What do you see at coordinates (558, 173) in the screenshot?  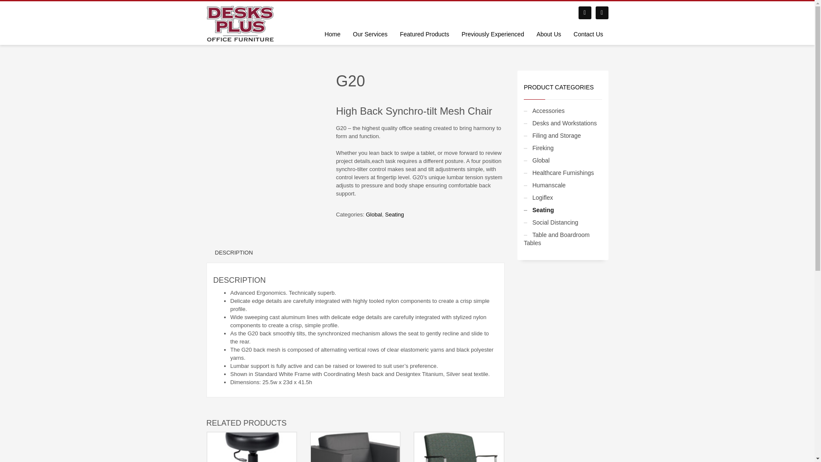 I see `Healthcare Furnishings` at bounding box center [558, 173].